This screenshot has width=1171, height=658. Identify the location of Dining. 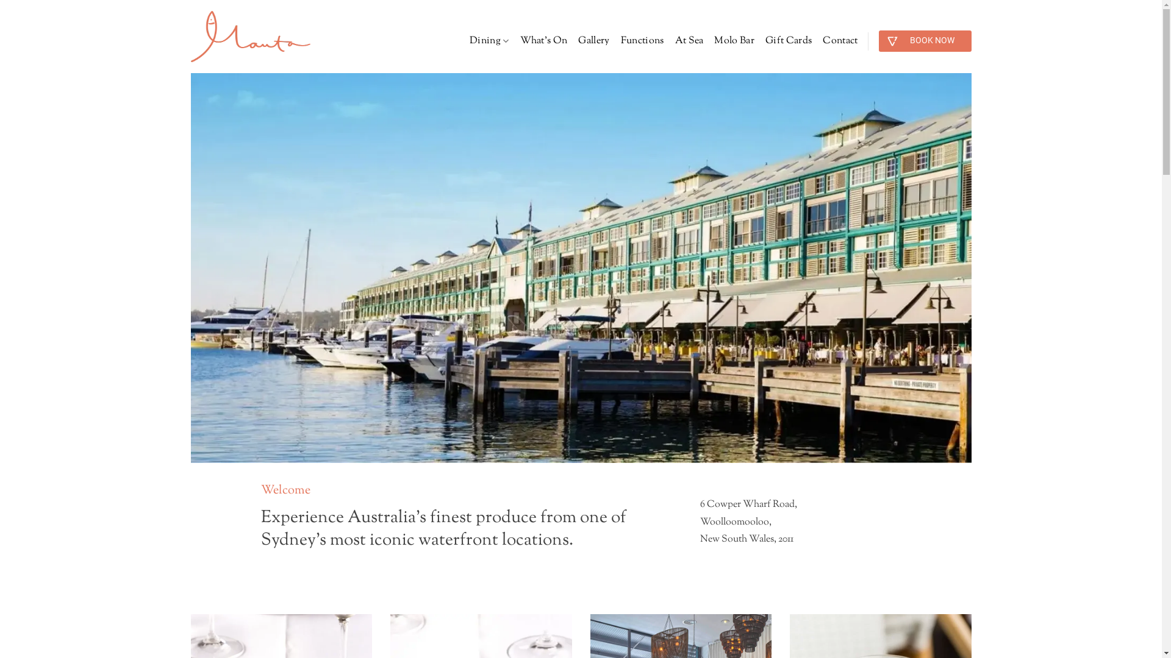
(489, 41).